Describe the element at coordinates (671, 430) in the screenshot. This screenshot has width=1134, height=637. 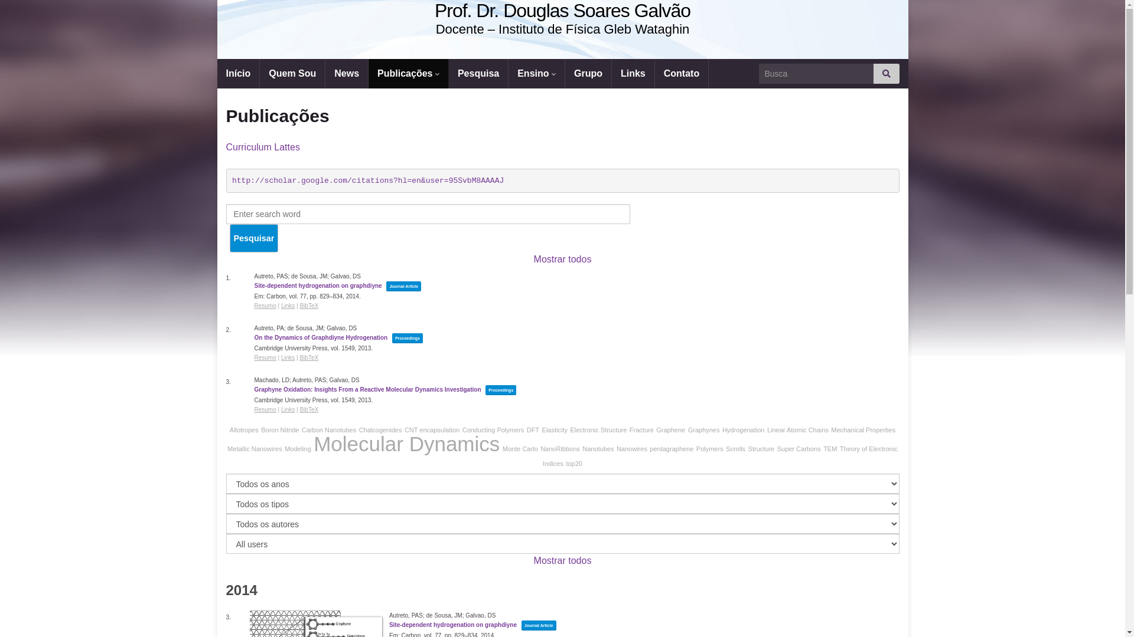
I see `Graphene` at that location.